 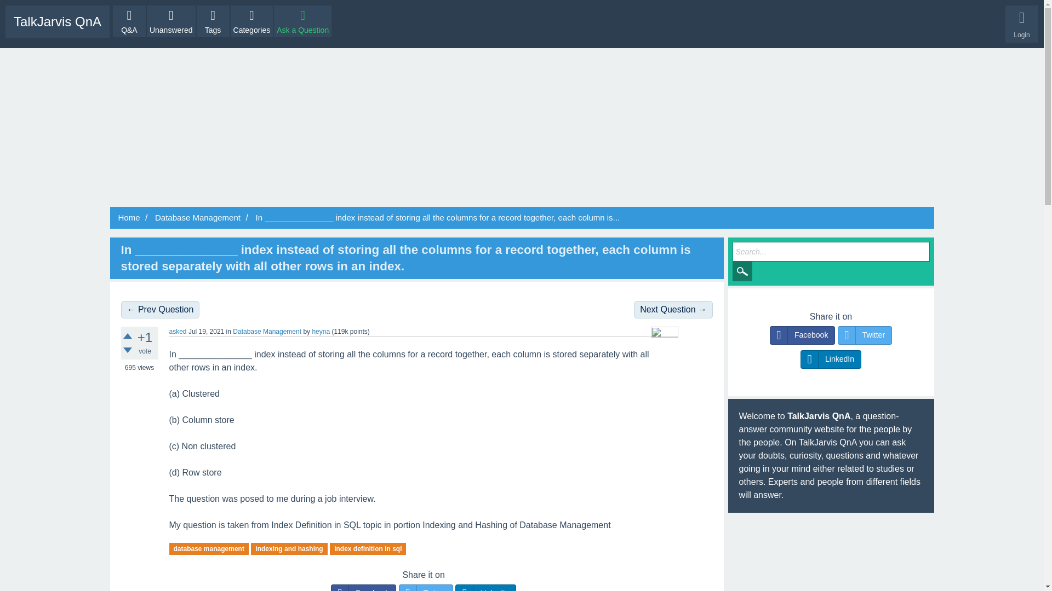 What do you see at coordinates (742, 271) in the screenshot?
I see `Search` at bounding box center [742, 271].